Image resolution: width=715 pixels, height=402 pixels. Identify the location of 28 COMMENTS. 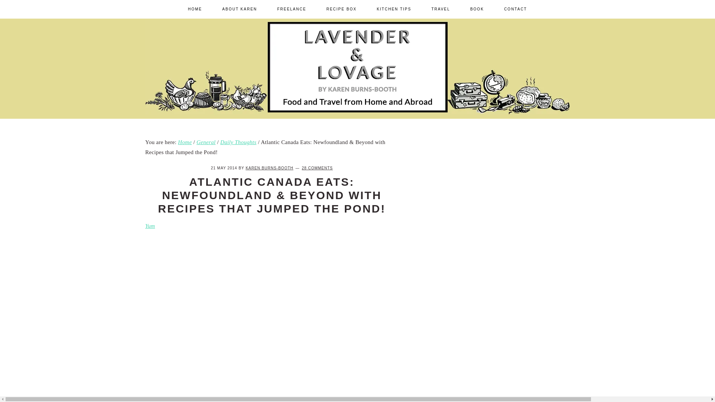
(317, 168).